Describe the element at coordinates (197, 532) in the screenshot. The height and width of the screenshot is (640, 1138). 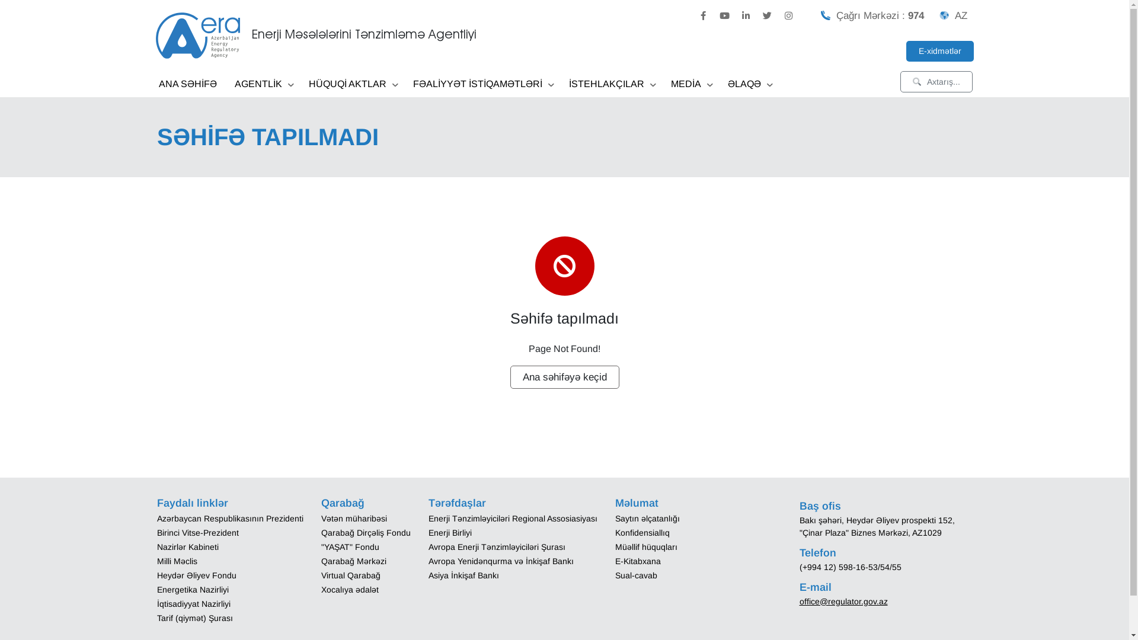
I see `Birinci Vitse-Prezident` at that location.